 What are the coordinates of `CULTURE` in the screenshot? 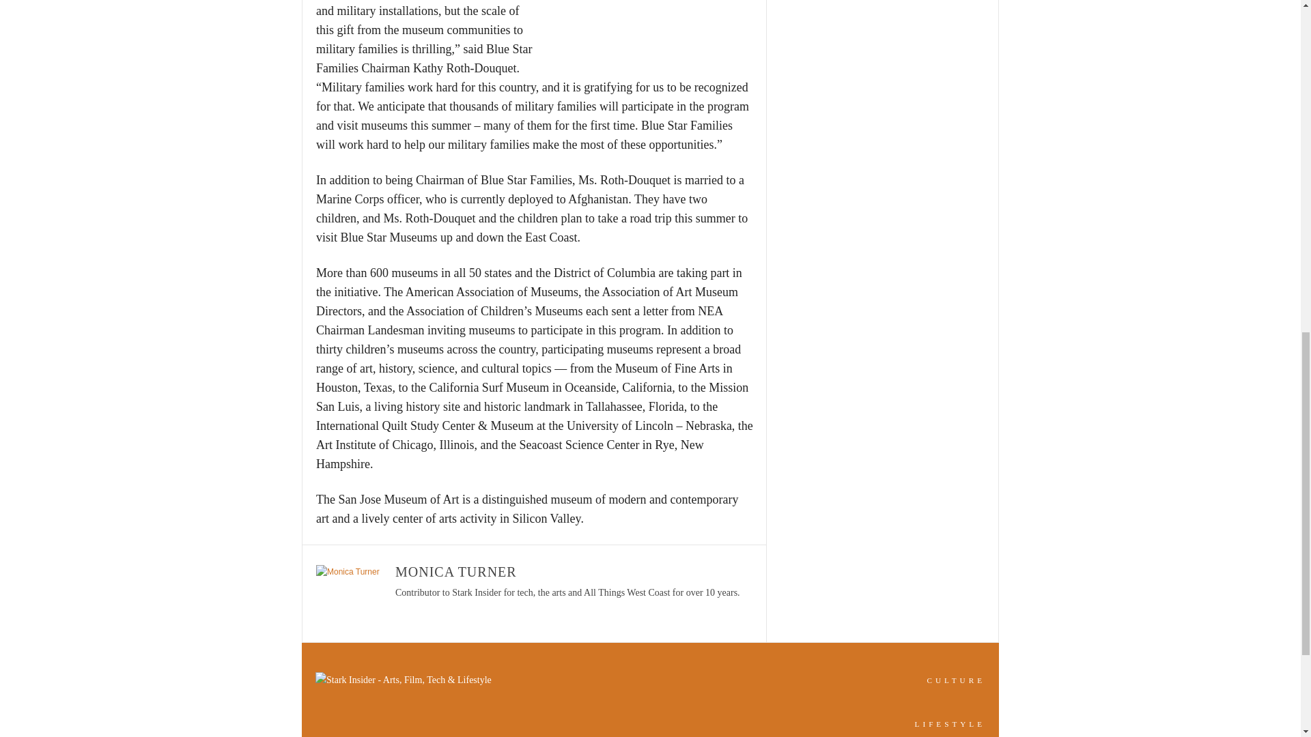 It's located at (956, 680).